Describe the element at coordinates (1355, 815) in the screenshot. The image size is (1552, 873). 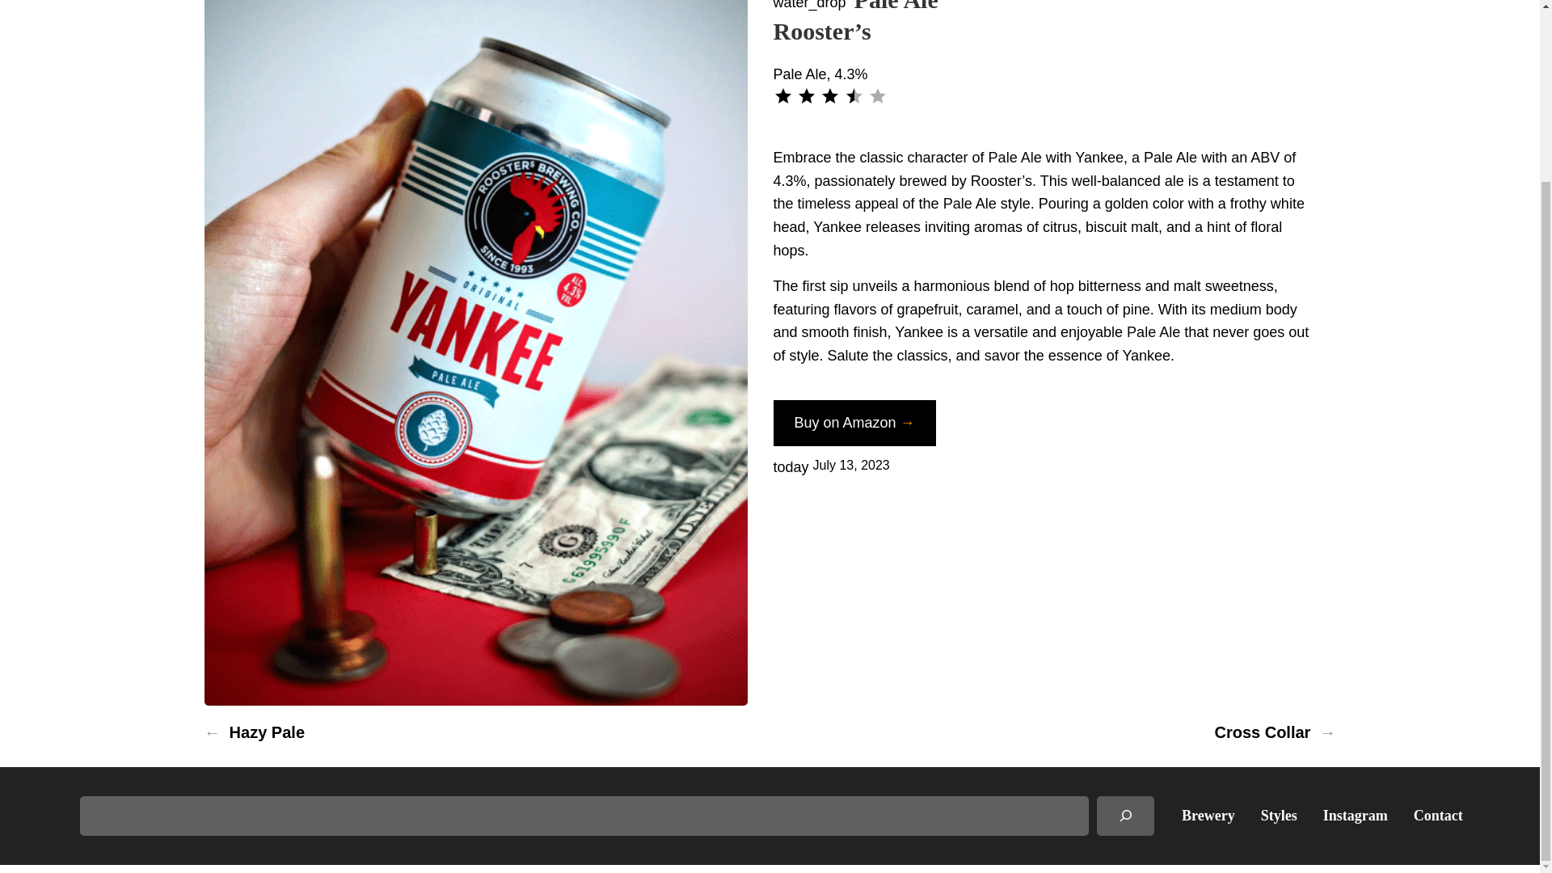
I see `Instagram` at that location.